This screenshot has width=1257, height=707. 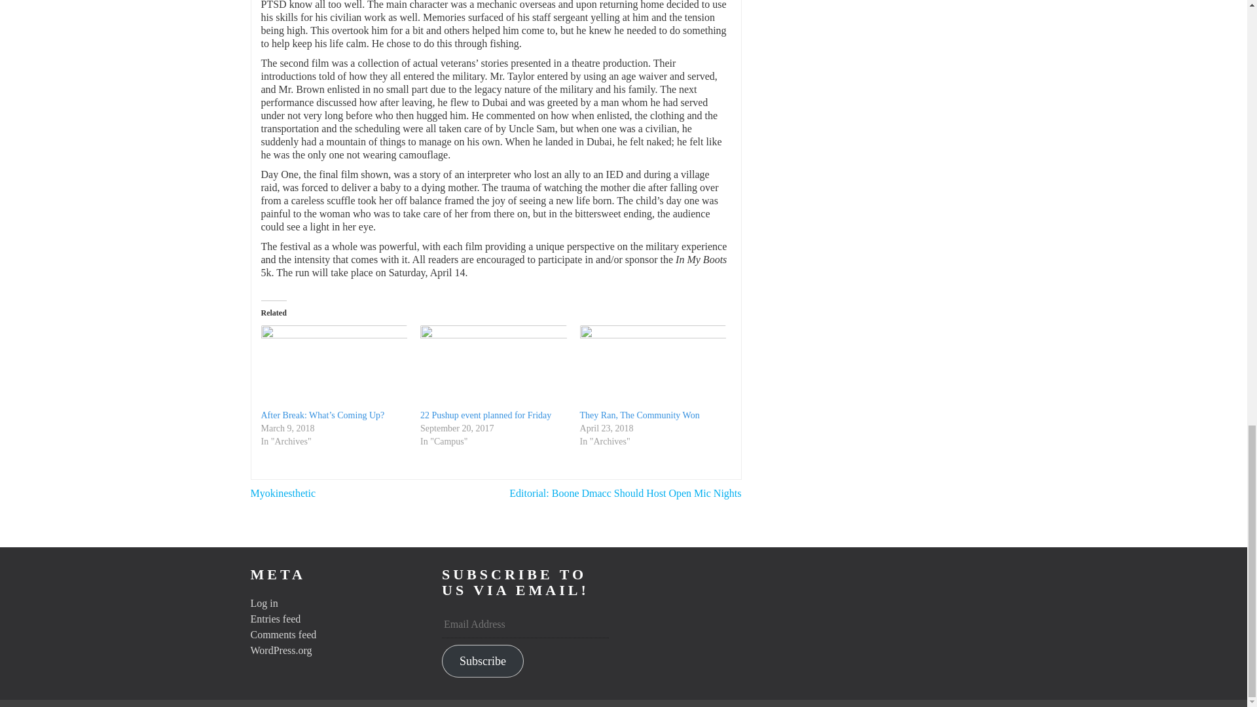 What do you see at coordinates (653, 367) in the screenshot?
I see `They Ran, The Community Won` at bounding box center [653, 367].